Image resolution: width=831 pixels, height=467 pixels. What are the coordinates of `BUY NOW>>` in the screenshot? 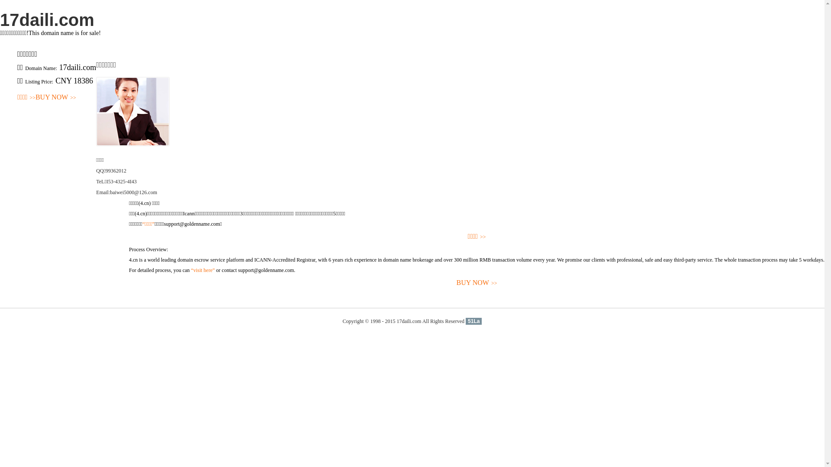 It's located at (477, 283).